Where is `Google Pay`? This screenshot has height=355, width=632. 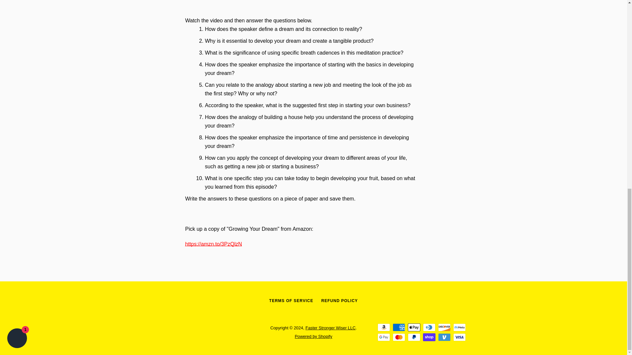 Google Pay is located at coordinates (383, 337).